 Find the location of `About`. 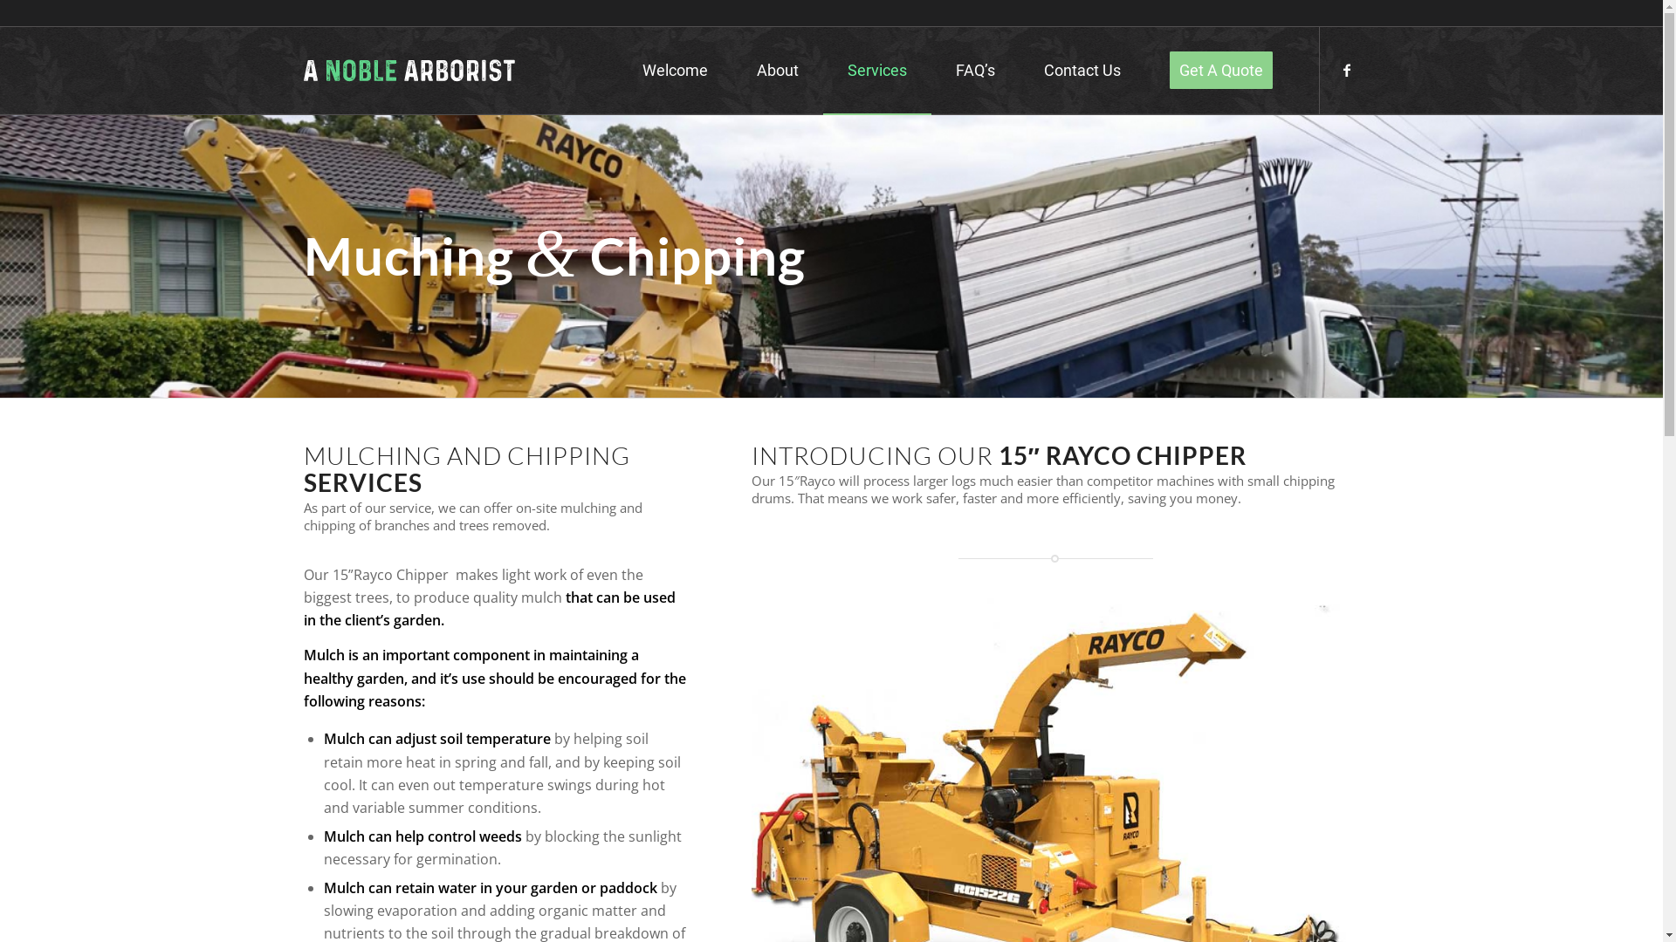

About is located at coordinates (777, 71).